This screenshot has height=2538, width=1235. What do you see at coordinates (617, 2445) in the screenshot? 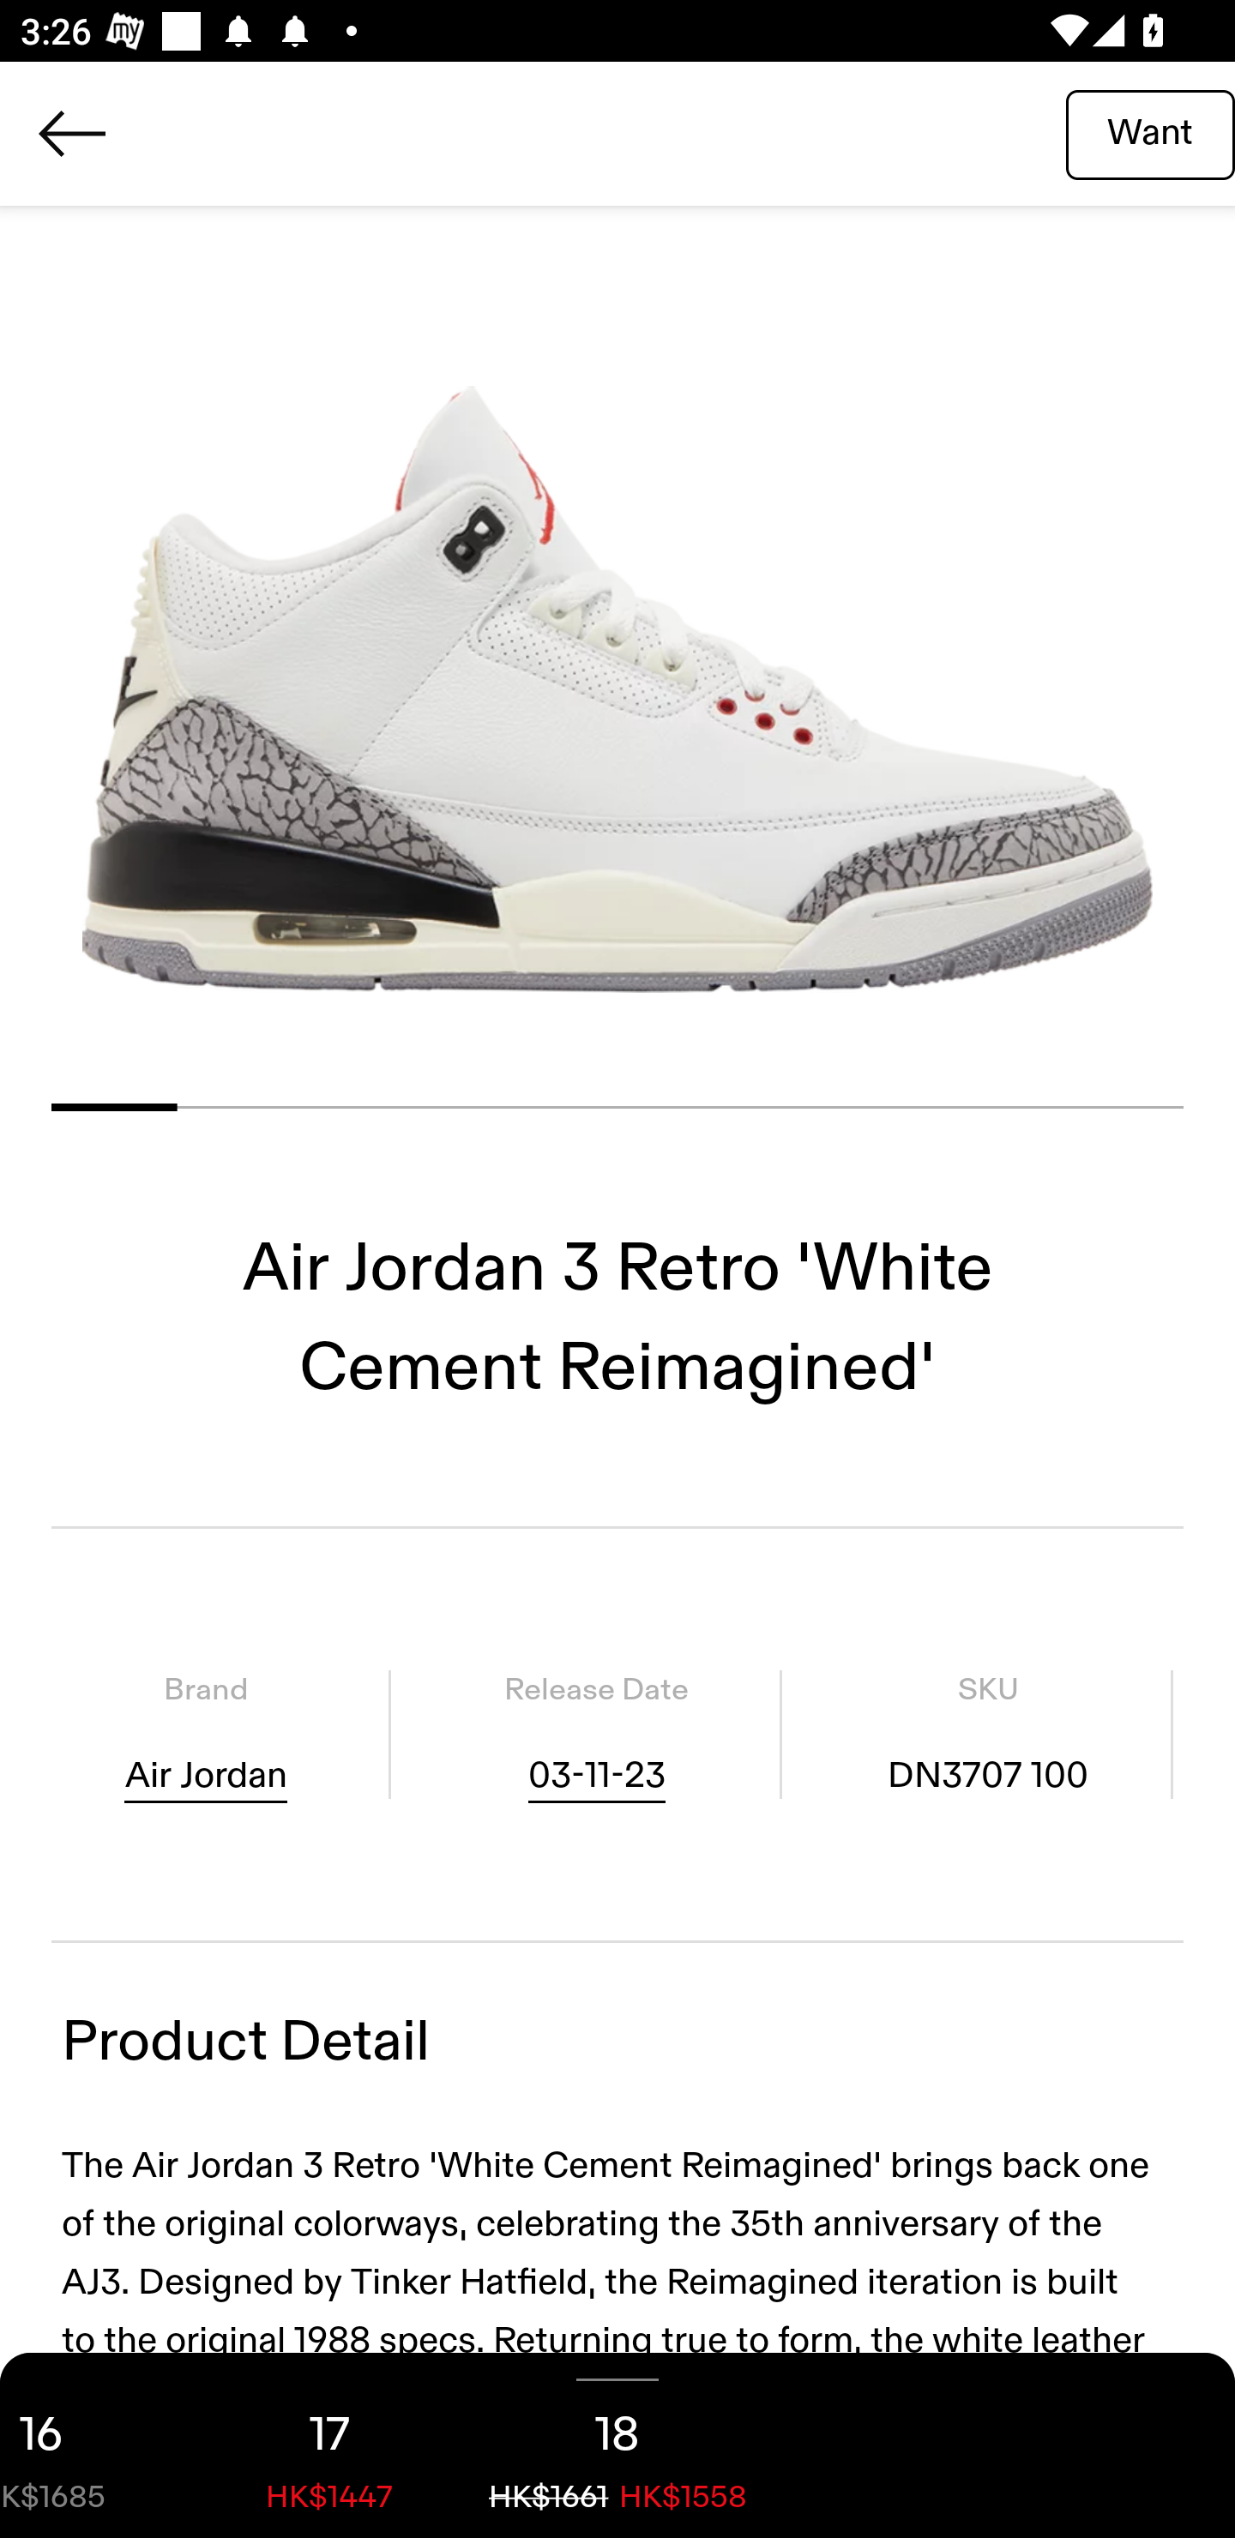
I see `18 HK$1661 HK$1558` at bounding box center [617, 2445].